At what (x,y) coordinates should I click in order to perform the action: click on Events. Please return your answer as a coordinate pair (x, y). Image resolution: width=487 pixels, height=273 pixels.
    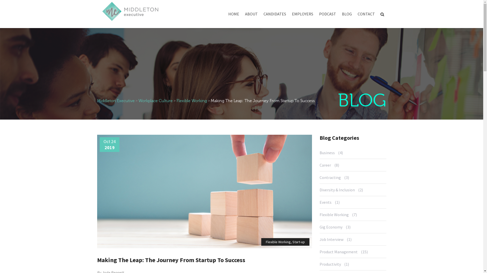
    Looking at the image, I should click on (327, 202).